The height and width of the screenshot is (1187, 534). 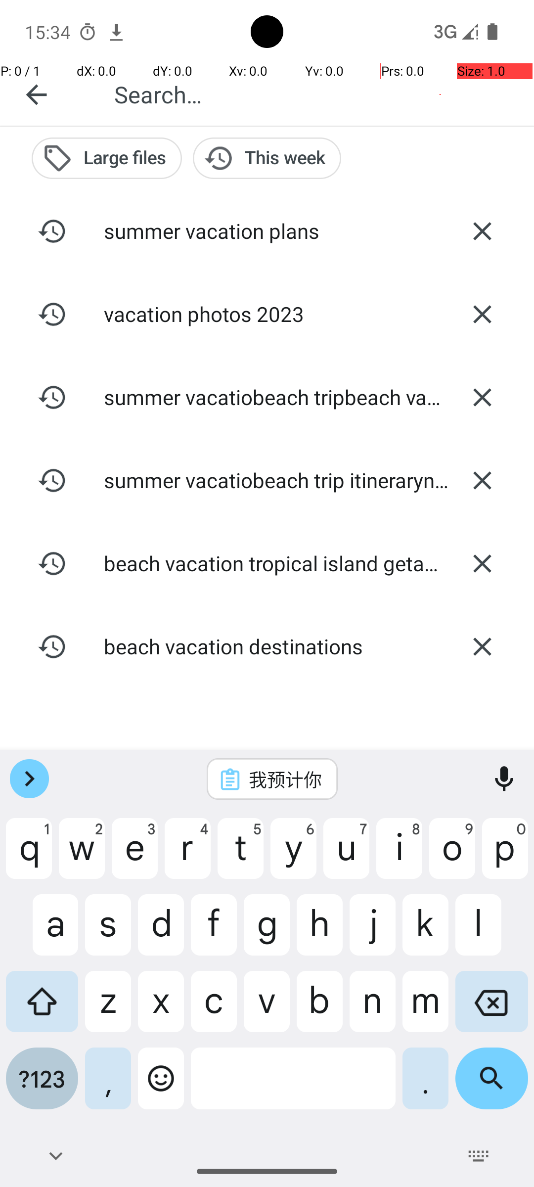 What do you see at coordinates (482, 314) in the screenshot?
I see `Delete search history vacation photos 2023` at bounding box center [482, 314].